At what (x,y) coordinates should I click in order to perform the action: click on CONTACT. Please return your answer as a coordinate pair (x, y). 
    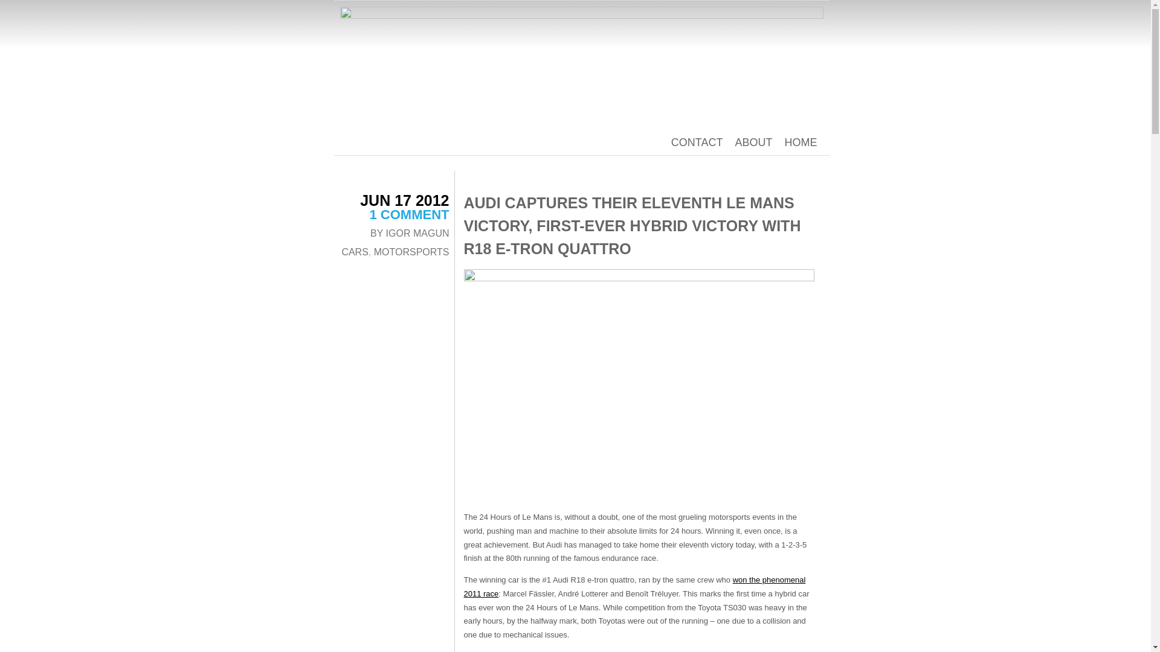
    Looking at the image, I should click on (697, 142).